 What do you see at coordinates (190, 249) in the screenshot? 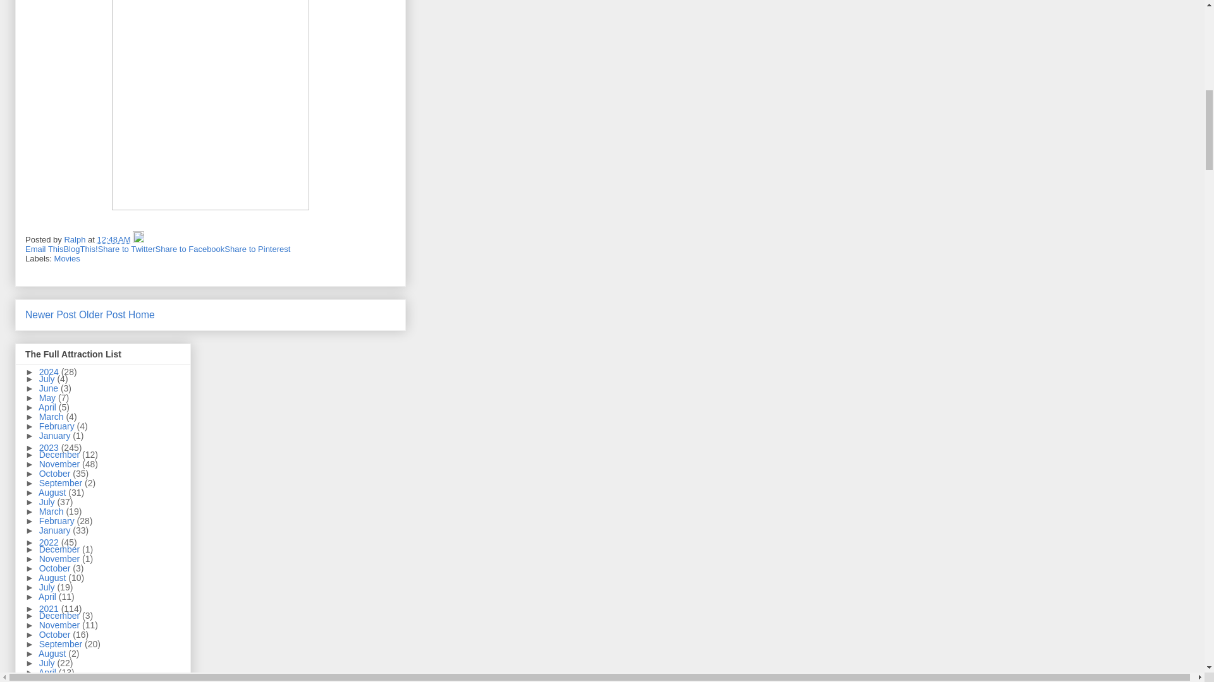
I see `Share to Facebook` at bounding box center [190, 249].